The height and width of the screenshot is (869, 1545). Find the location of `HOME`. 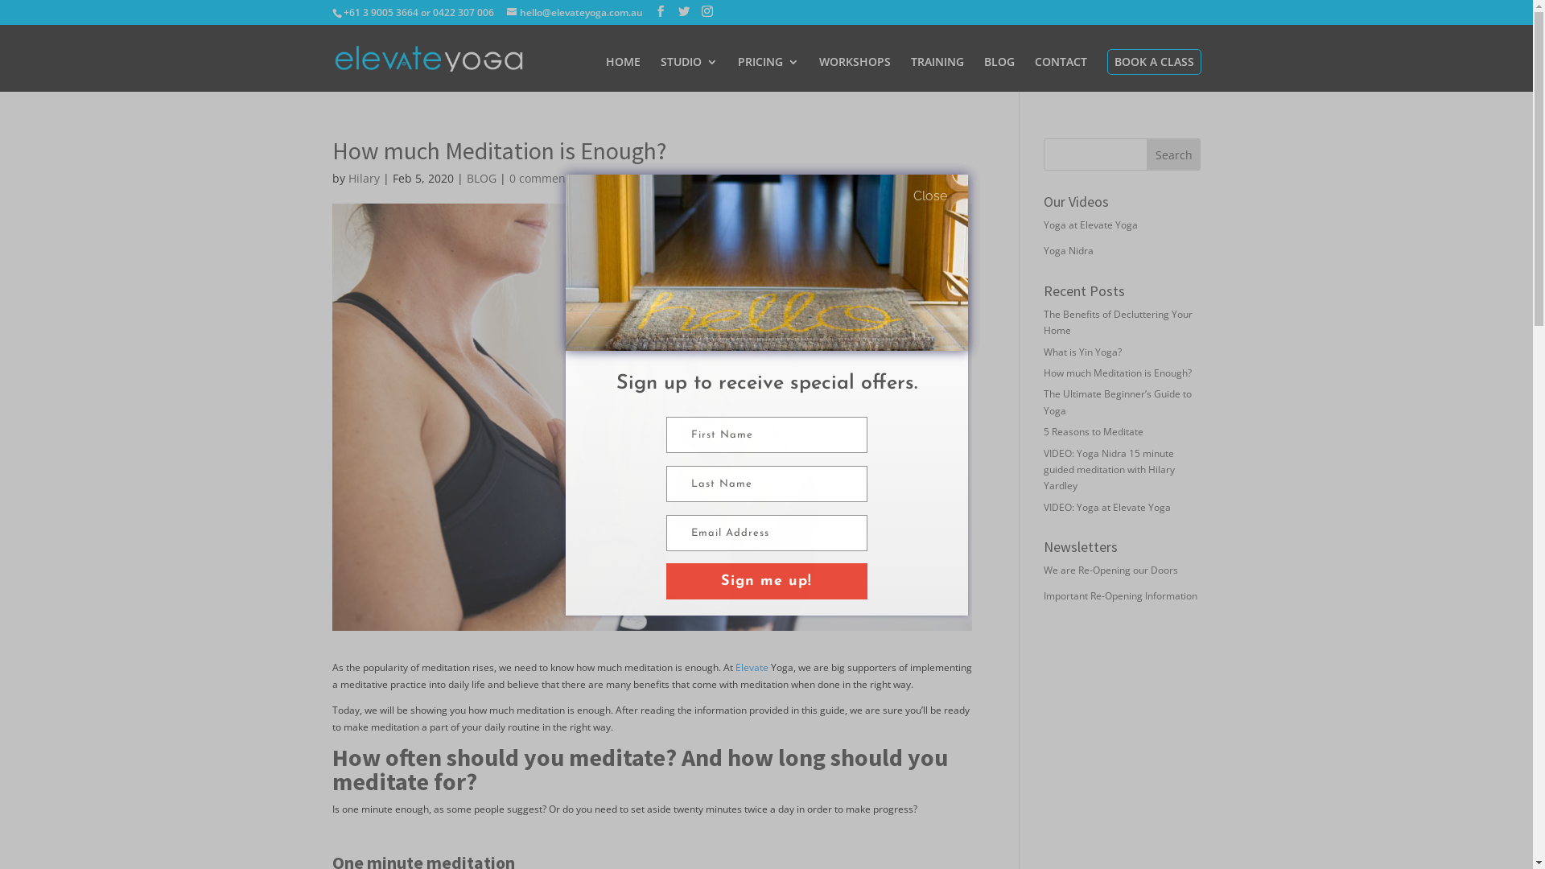

HOME is located at coordinates (623, 74).